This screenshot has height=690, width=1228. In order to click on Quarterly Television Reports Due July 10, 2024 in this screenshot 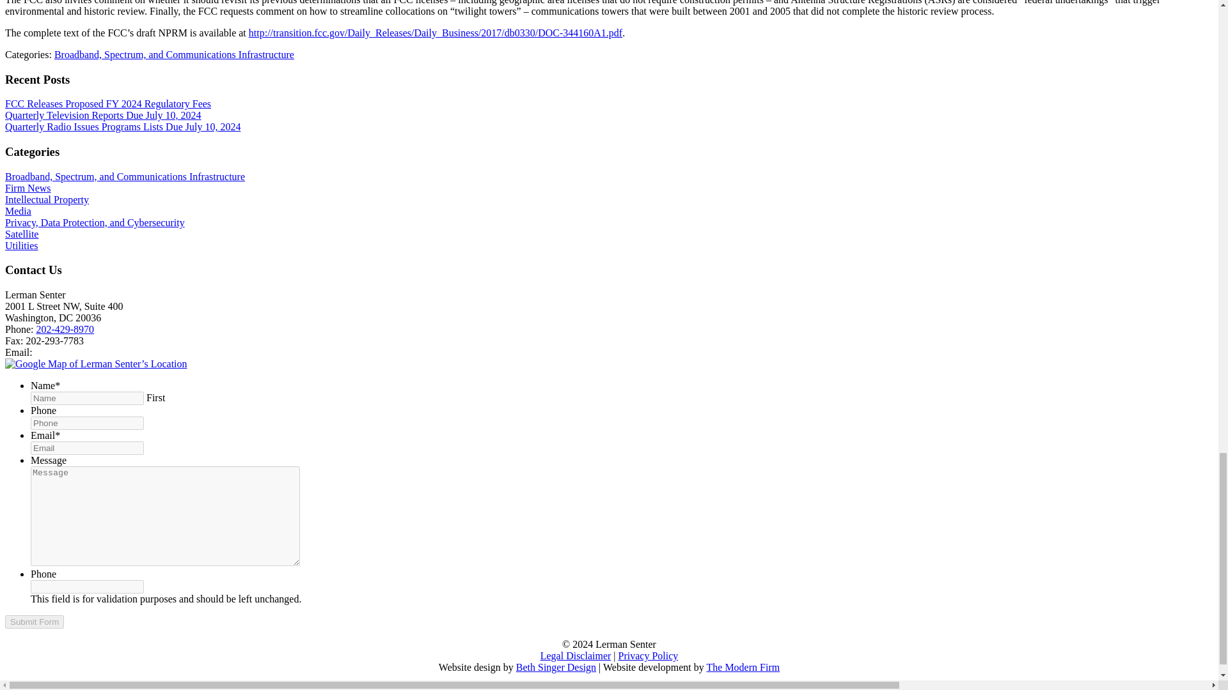, I will do `click(102, 115)`.